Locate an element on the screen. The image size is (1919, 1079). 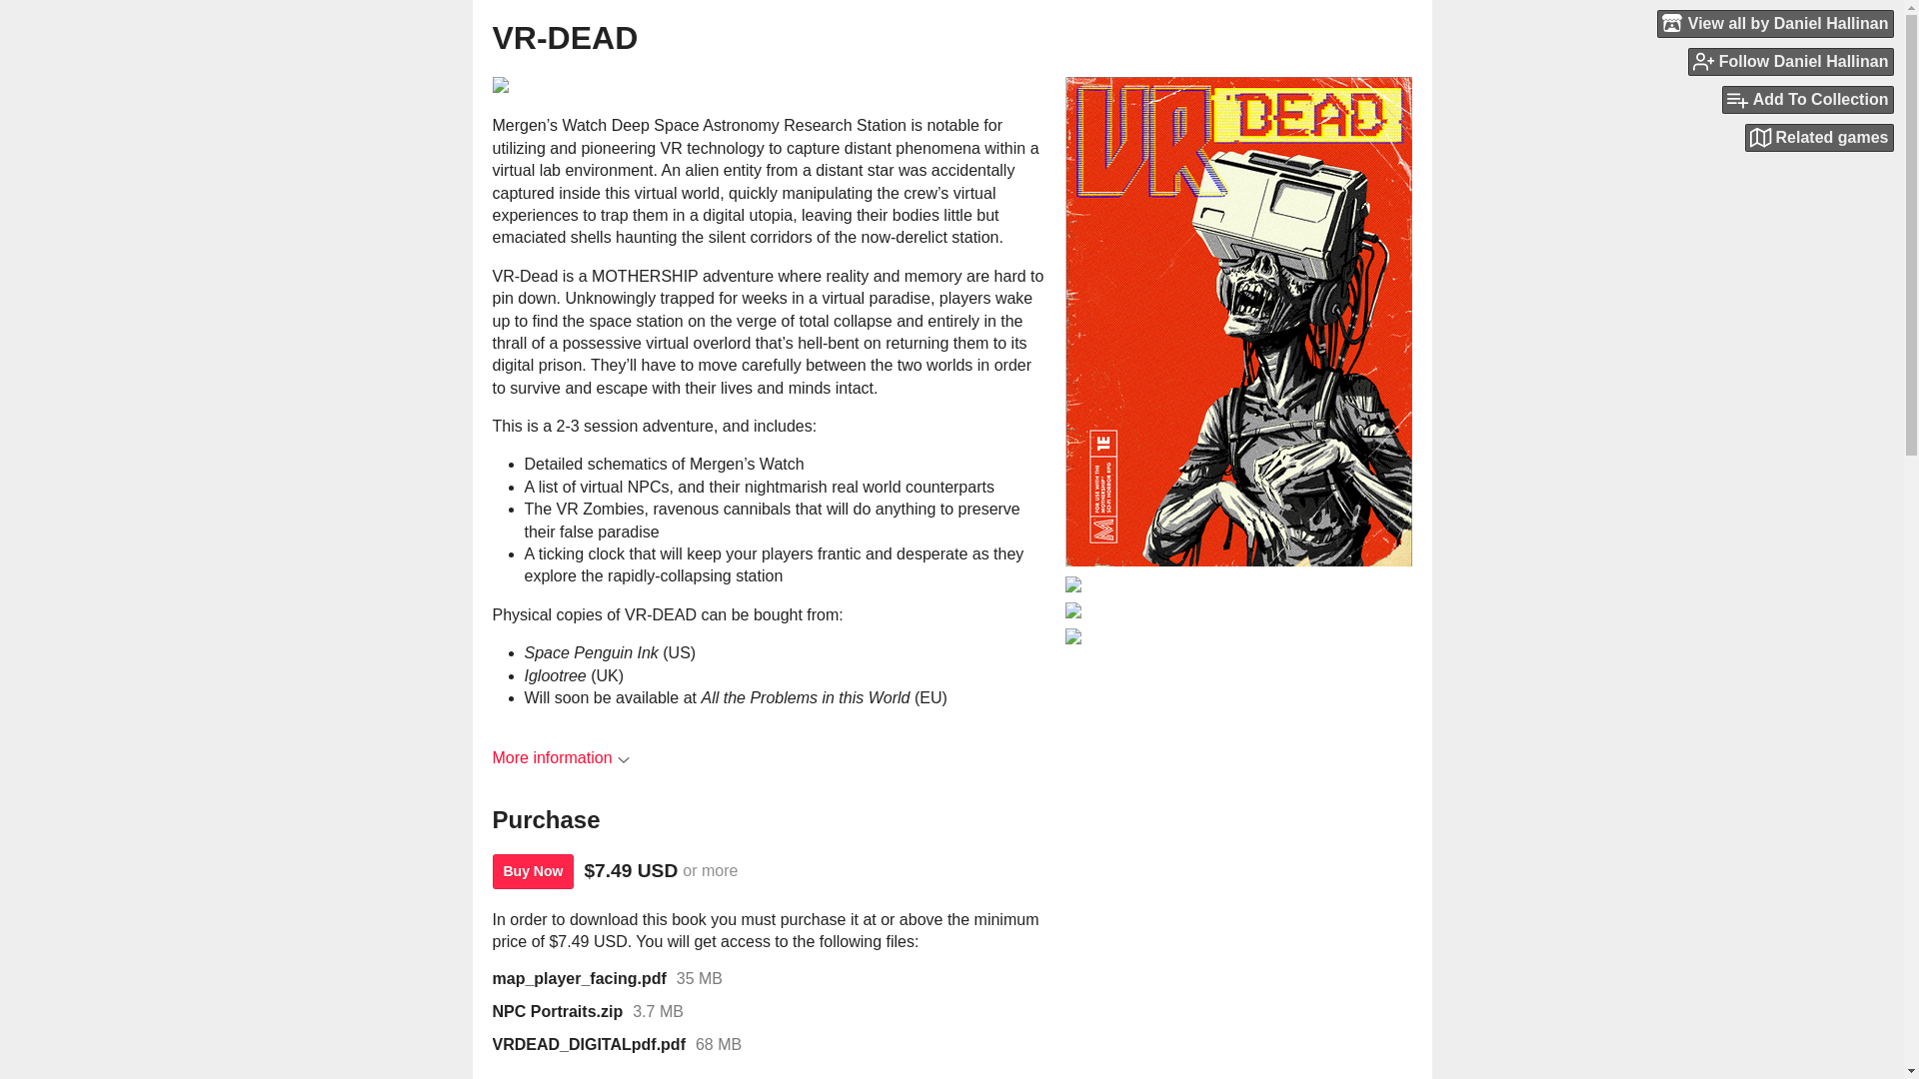
More information is located at coordinates (560, 757).